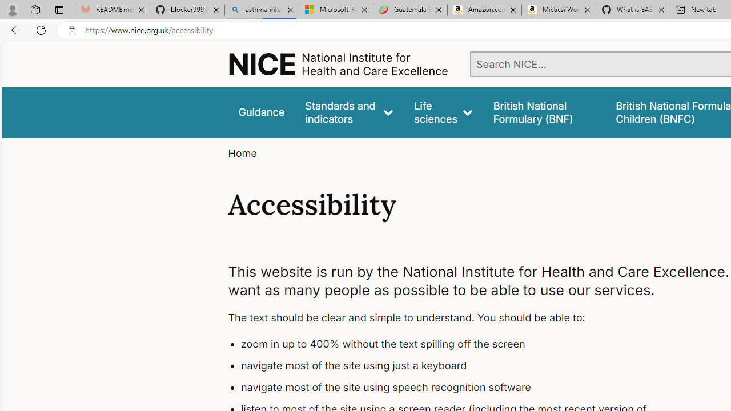 The width and height of the screenshot is (731, 411). What do you see at coordinates (455, 366) in the screenshot?
I see `navigate most of the site using just a keyboard` at bounding box center [455, 366].